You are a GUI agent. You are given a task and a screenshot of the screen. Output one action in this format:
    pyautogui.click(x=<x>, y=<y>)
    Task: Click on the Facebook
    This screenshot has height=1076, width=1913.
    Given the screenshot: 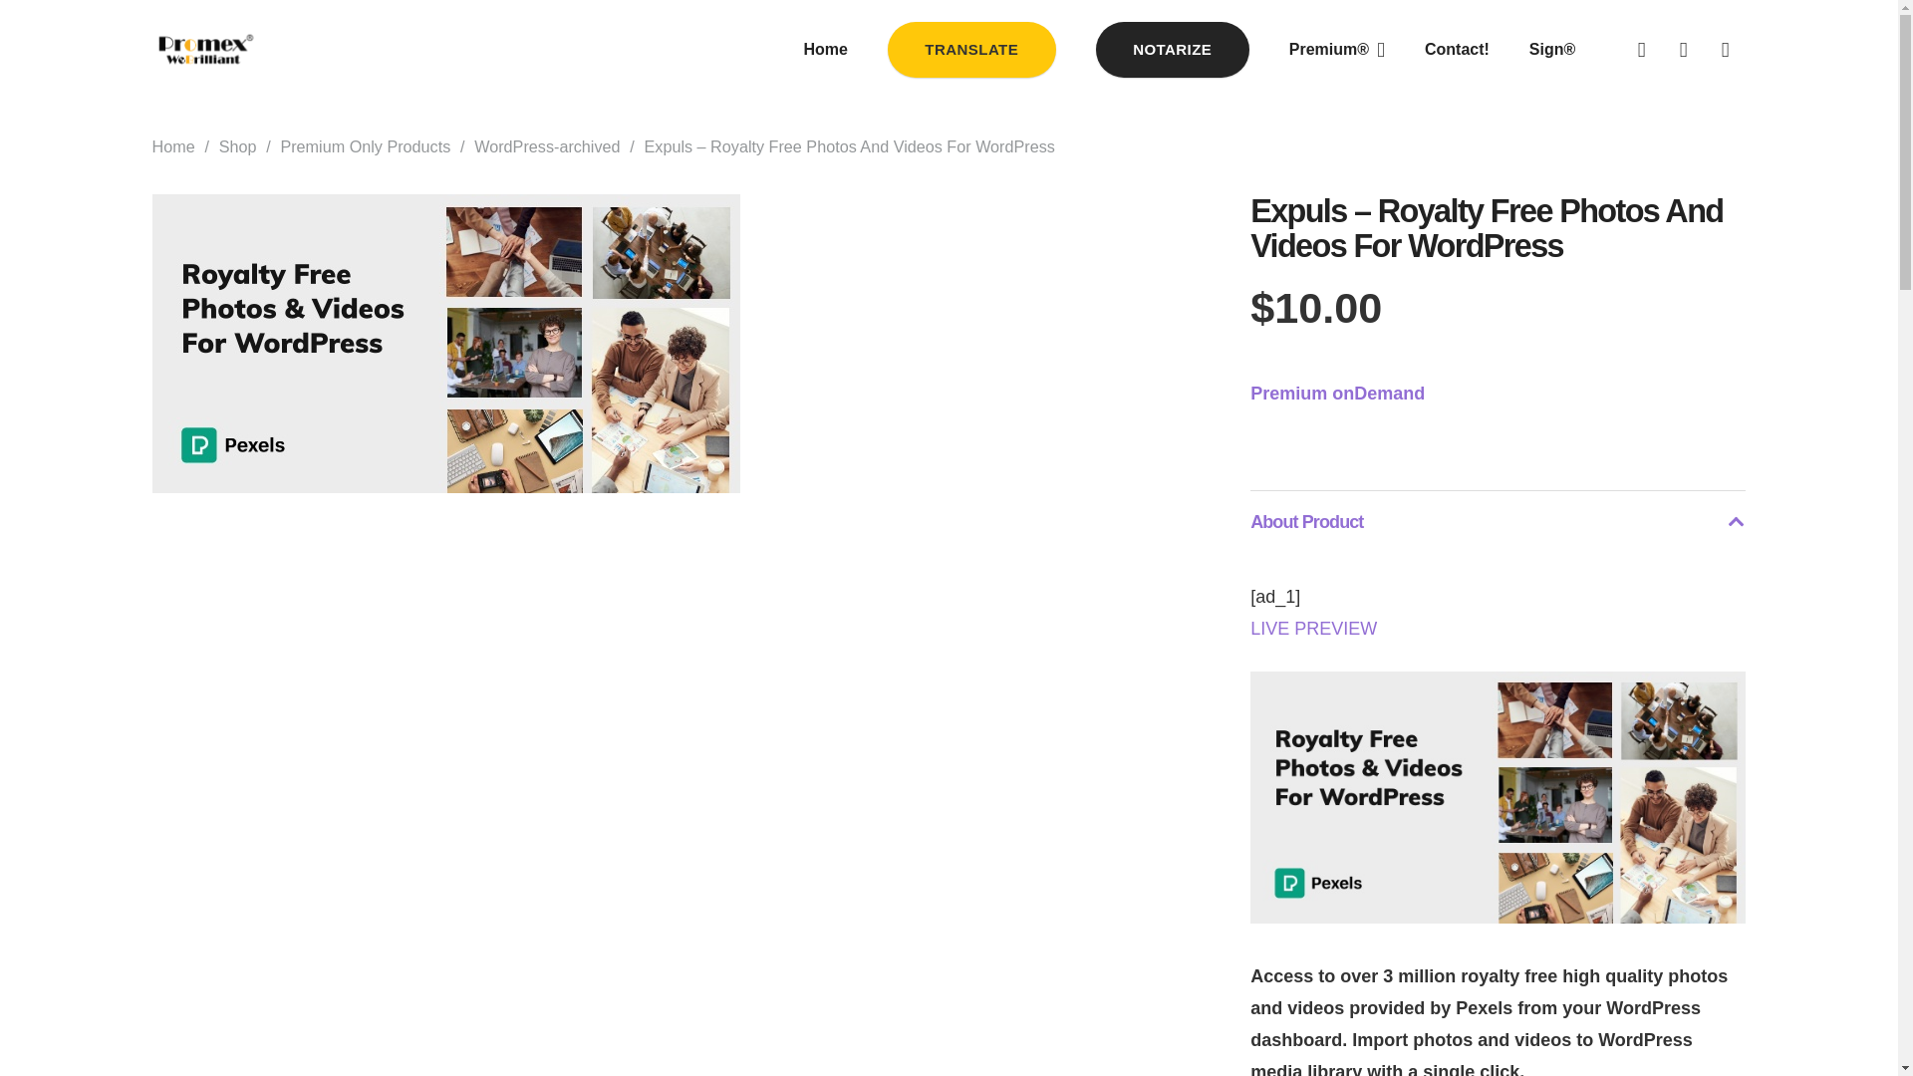 What is the action you would take?
    pyautogui.click(x=1641, y=50)
    